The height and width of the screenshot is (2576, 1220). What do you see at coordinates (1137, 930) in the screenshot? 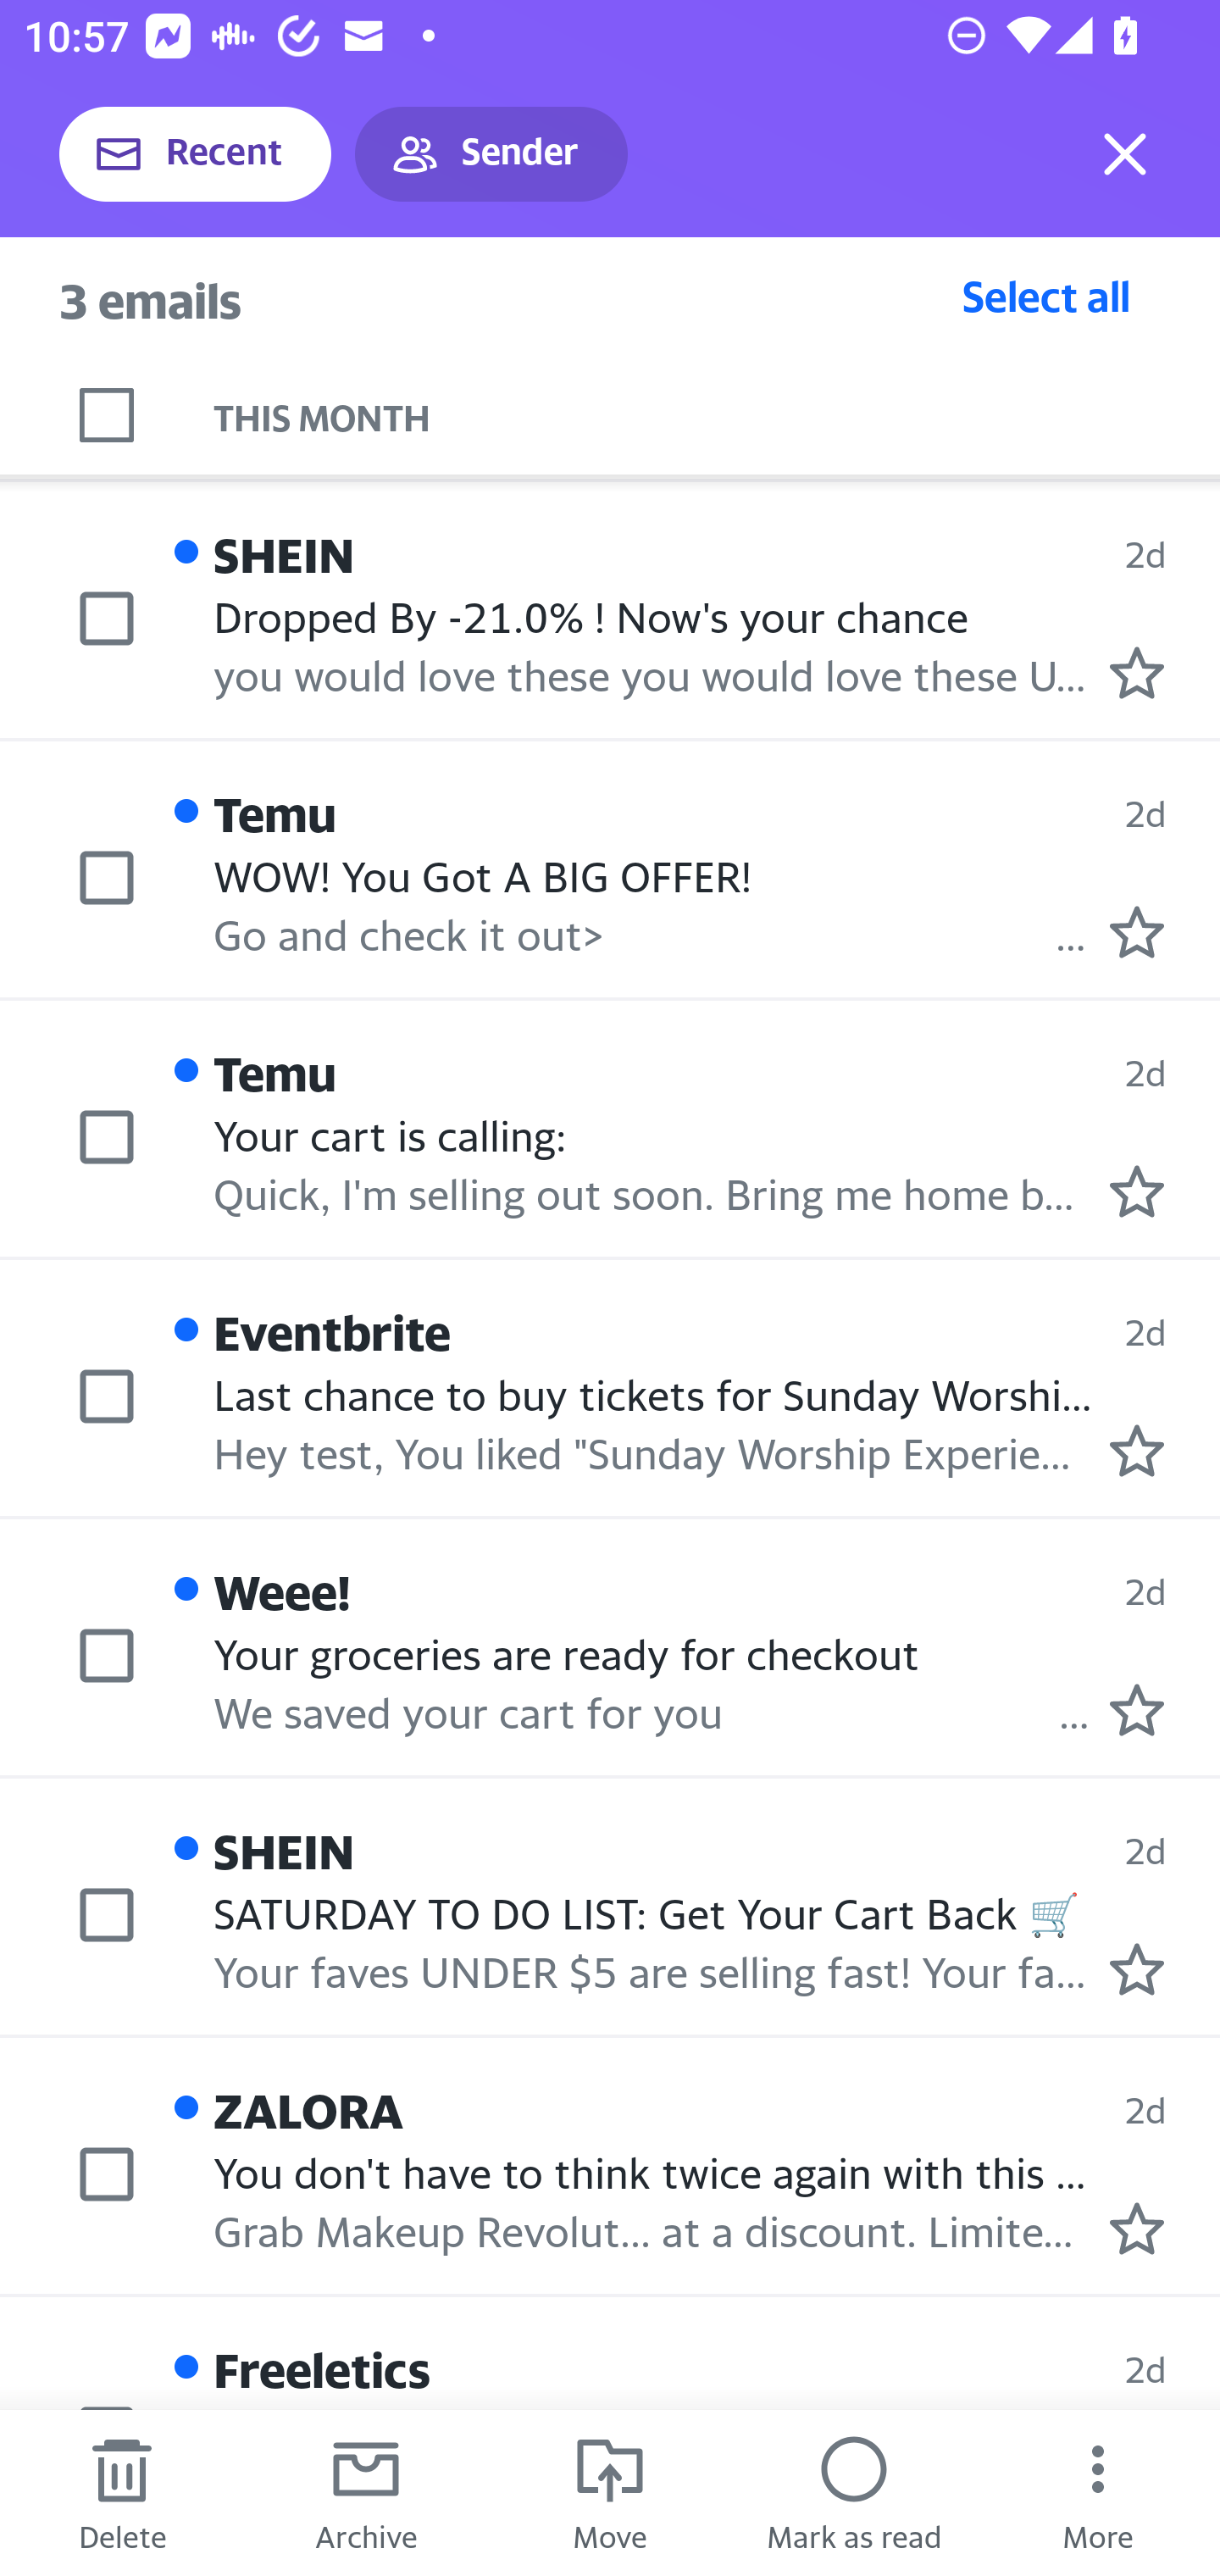
I see `Mark as starred.` at bounding box center [1137, 930].